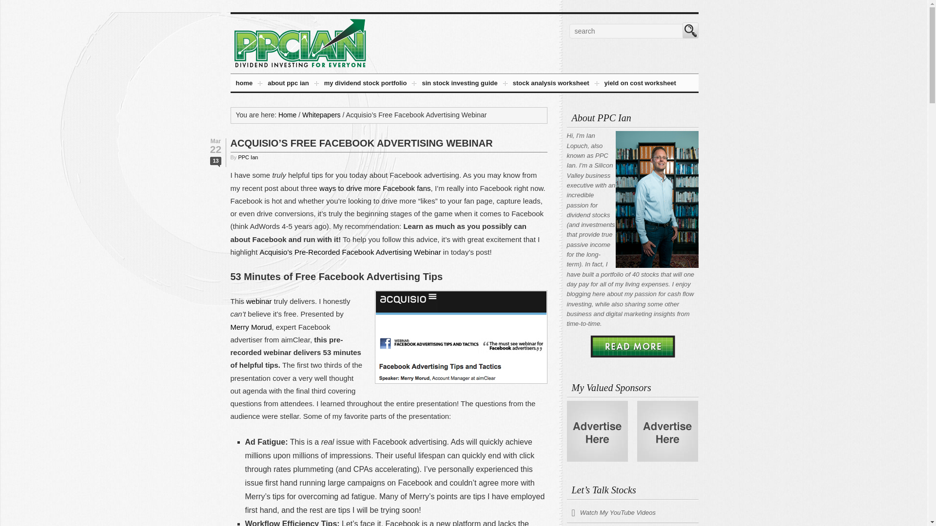 Image resolution: width=936 pixels, height=526 pixels. What do you see at coordinates (299, 43) in the screenshot?
I see `PPC Ian` at bounding box center [299, 43].